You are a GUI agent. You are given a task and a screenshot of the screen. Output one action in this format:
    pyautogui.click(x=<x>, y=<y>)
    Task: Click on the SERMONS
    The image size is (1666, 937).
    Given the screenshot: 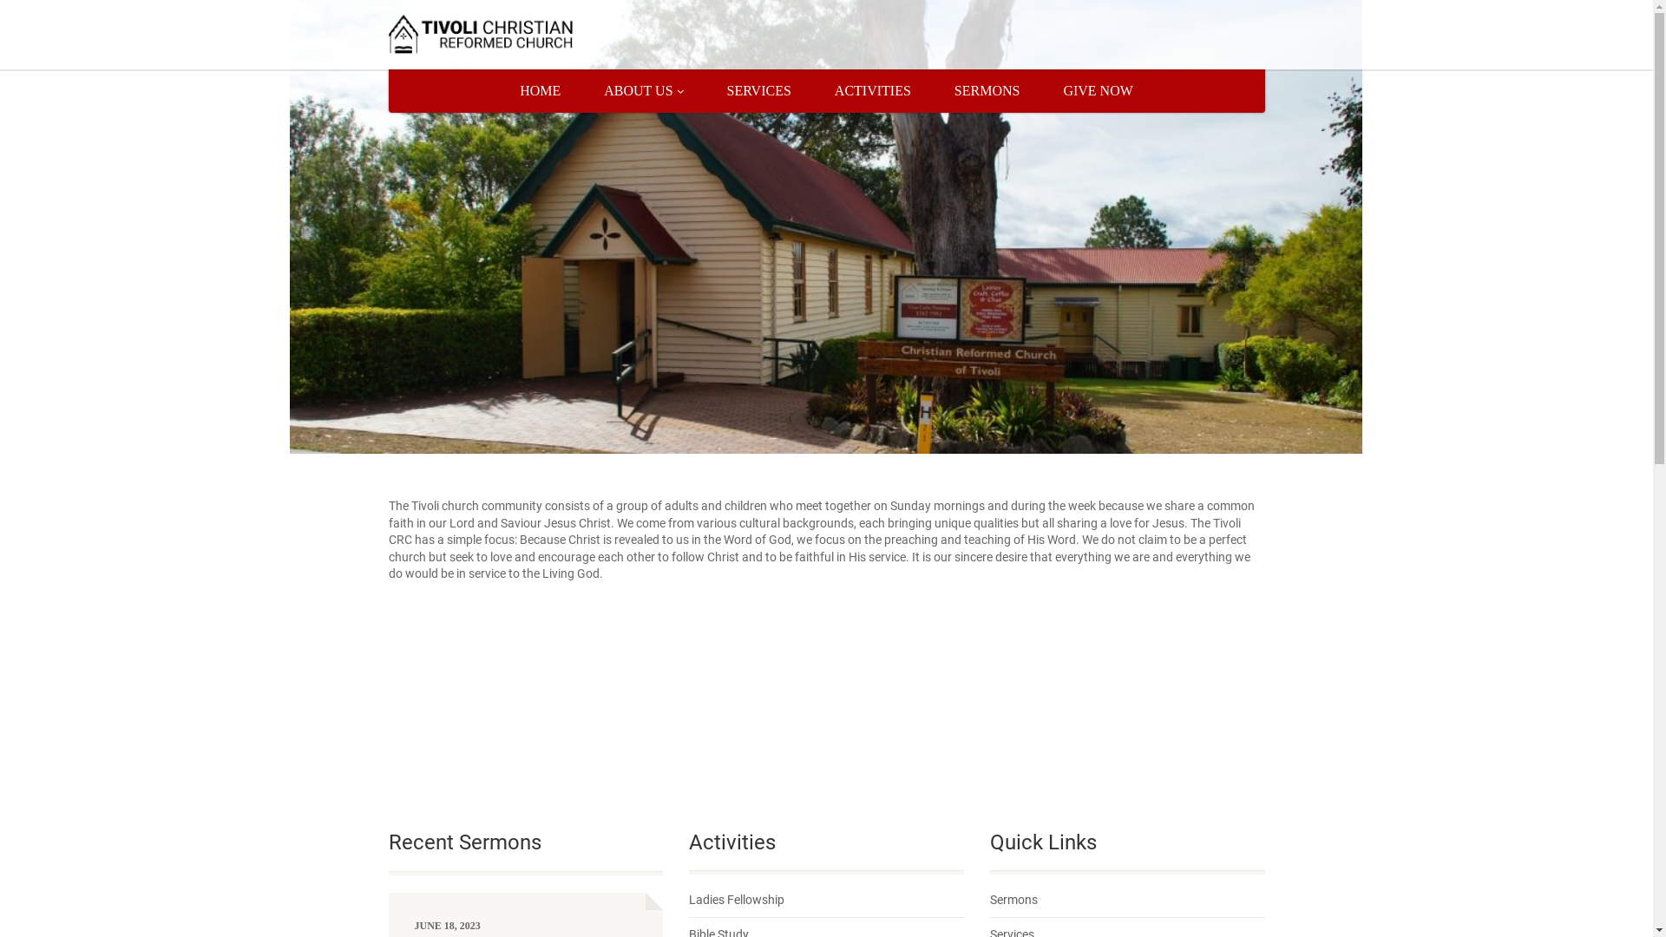 What is the action you would take?
    pyautogui.click(x=987, y=91)
    